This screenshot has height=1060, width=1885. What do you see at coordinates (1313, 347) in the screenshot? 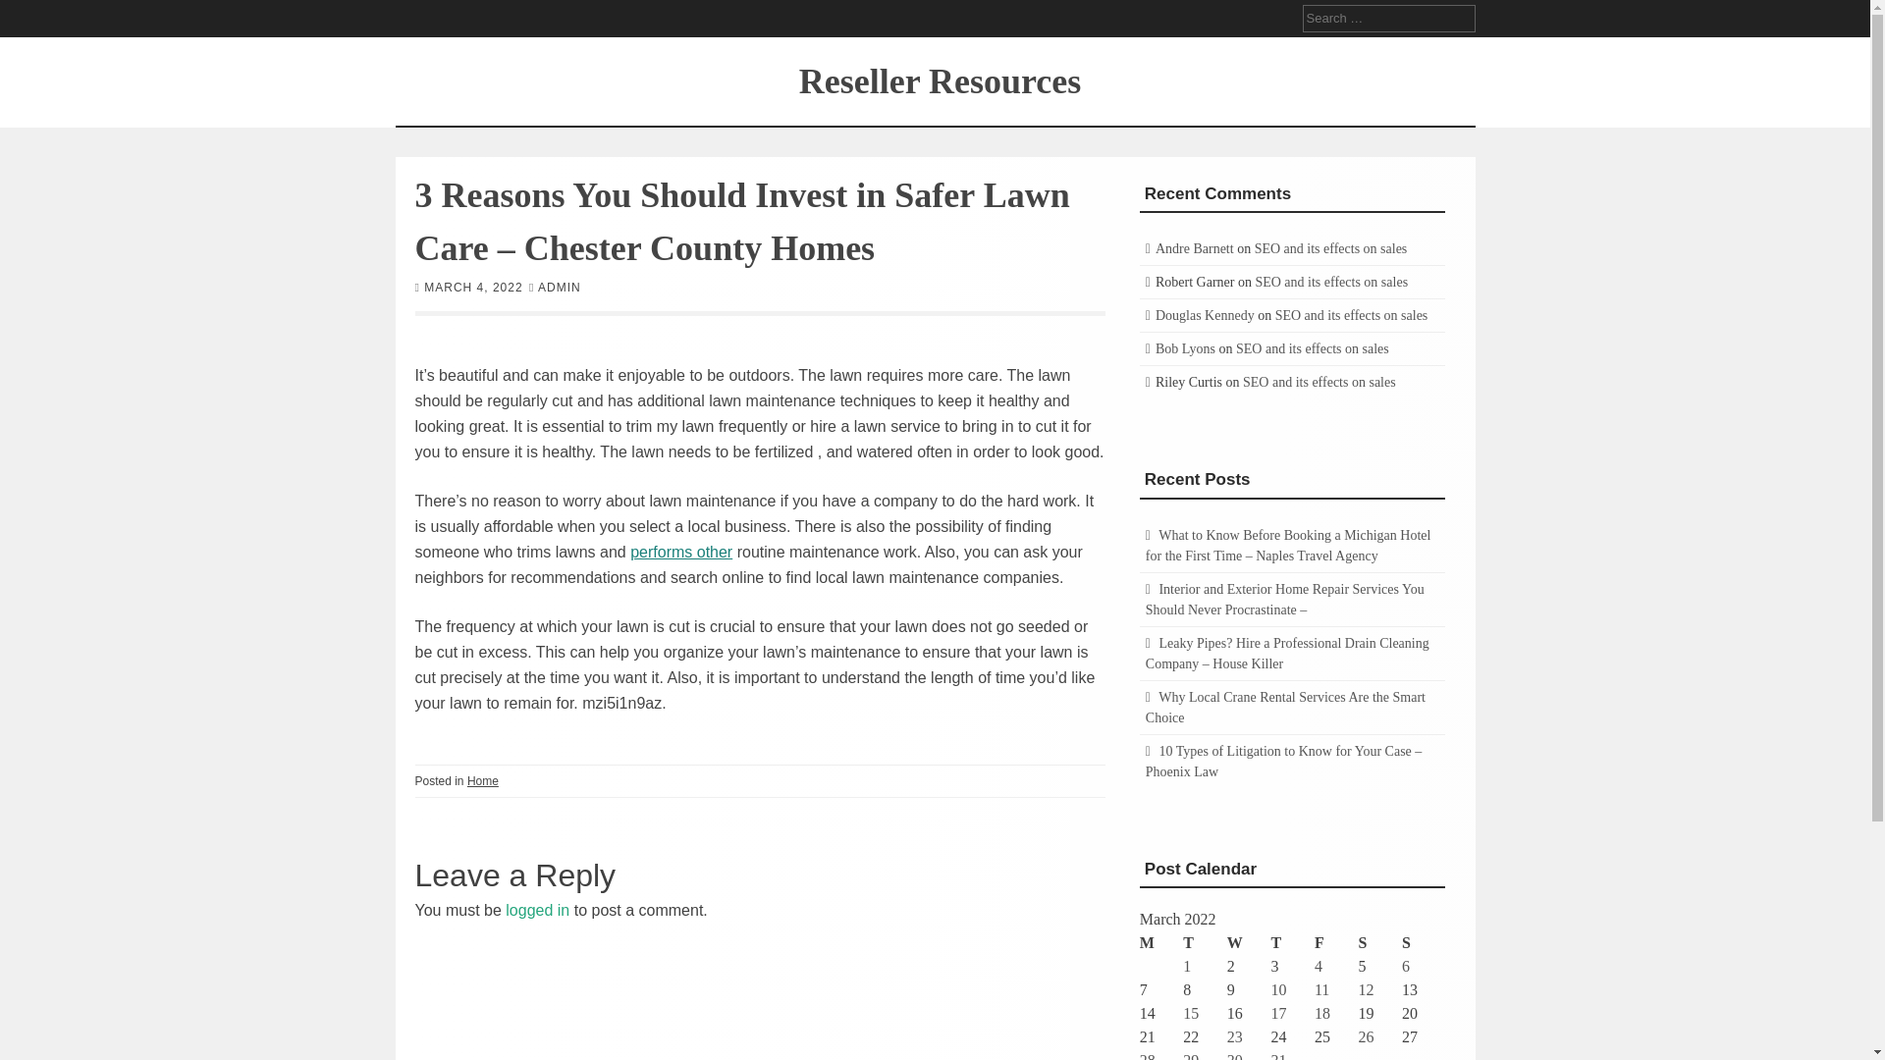
I see `SEO and its effects on sales` at bounding box center [1313, 347].